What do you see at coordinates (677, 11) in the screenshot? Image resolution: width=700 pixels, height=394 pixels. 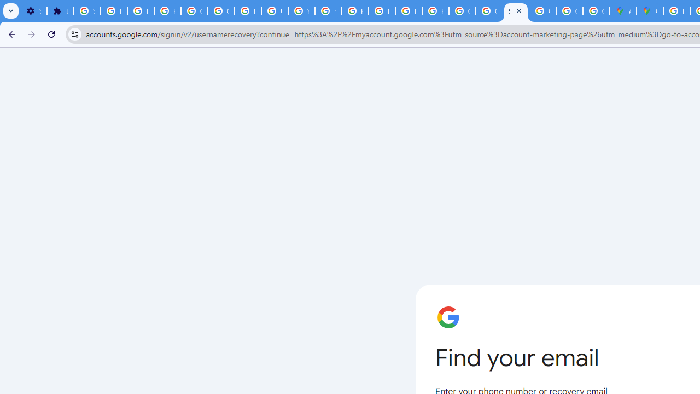 I see `Policy Accountability and Transparency - Transparency Center` at bounding box center [677, 11].